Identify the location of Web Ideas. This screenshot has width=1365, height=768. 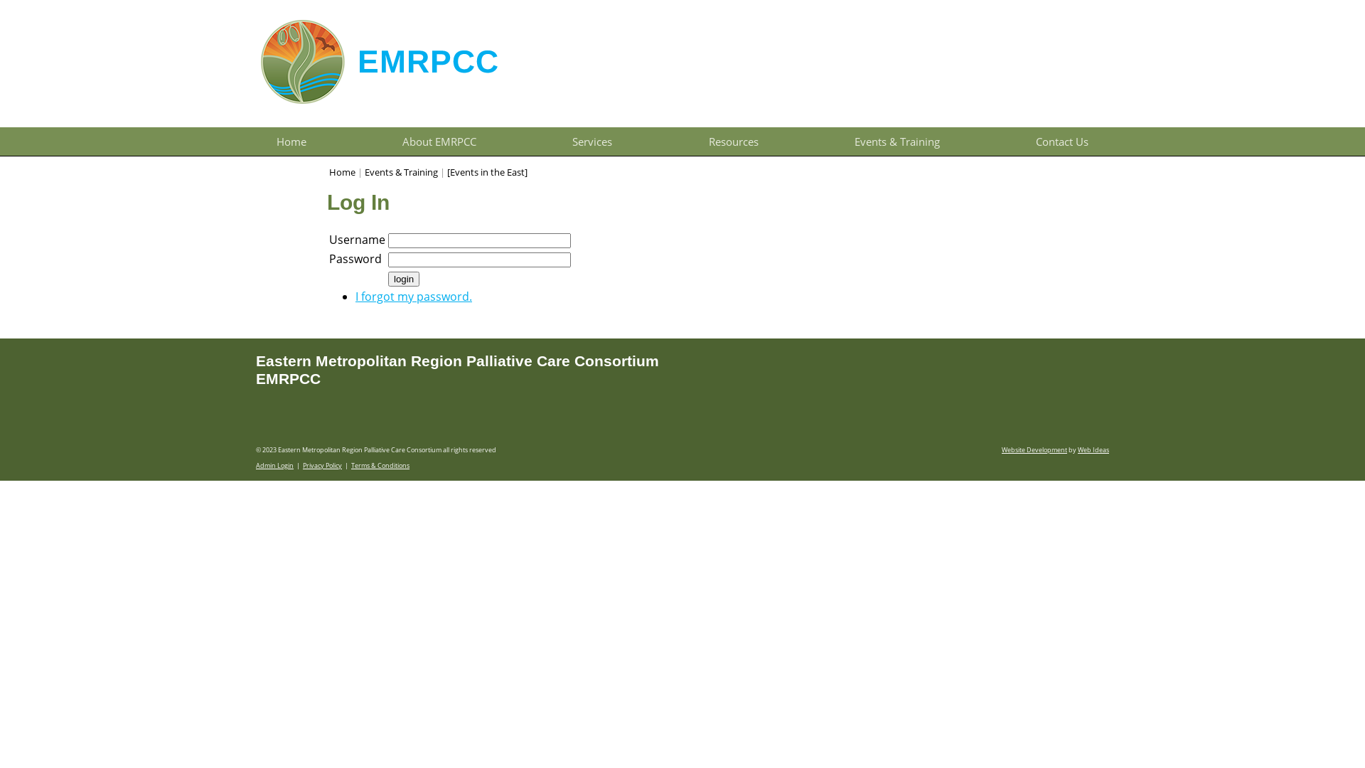
(1093, 449).